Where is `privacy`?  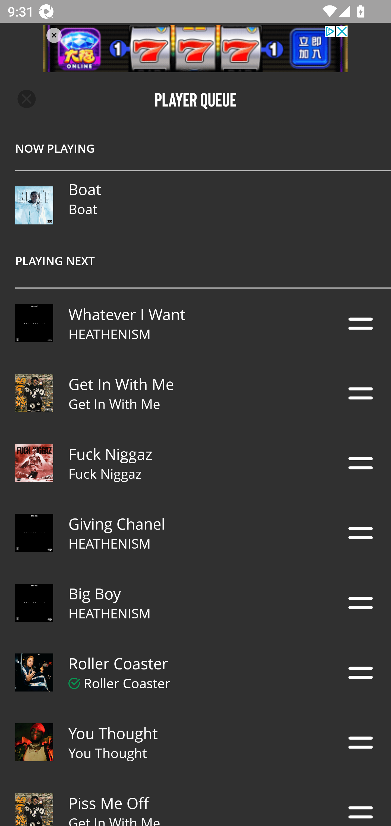 privacy is located at coordinates (195, 49).